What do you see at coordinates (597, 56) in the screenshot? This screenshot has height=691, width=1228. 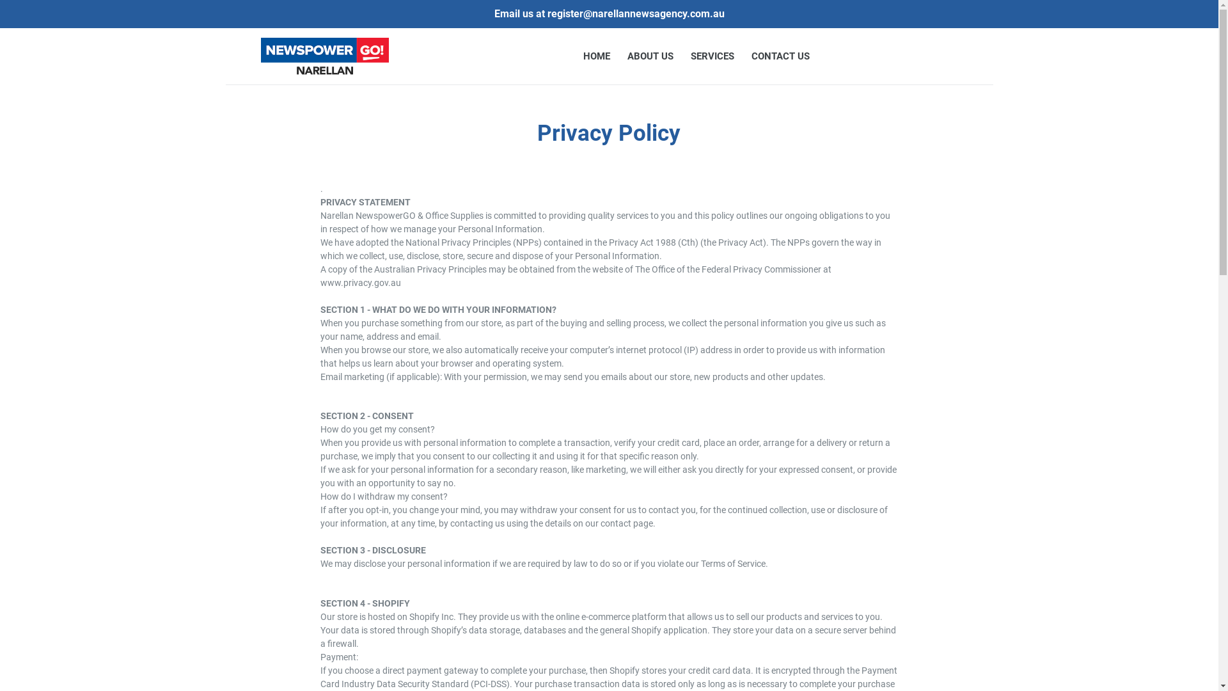 I see `HOME` at bounding box center [597, 56].